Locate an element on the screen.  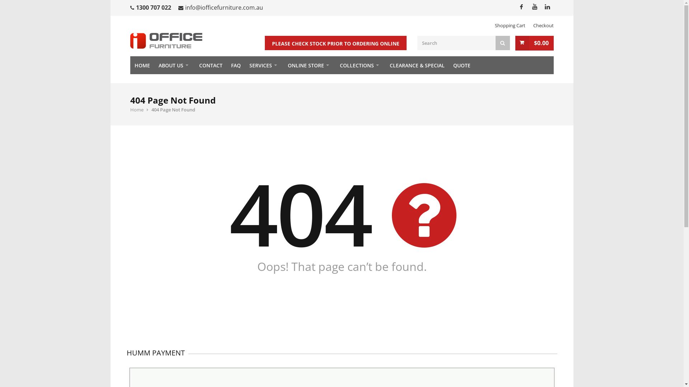
ONLINE STORE is located at coordinates (309, 65).